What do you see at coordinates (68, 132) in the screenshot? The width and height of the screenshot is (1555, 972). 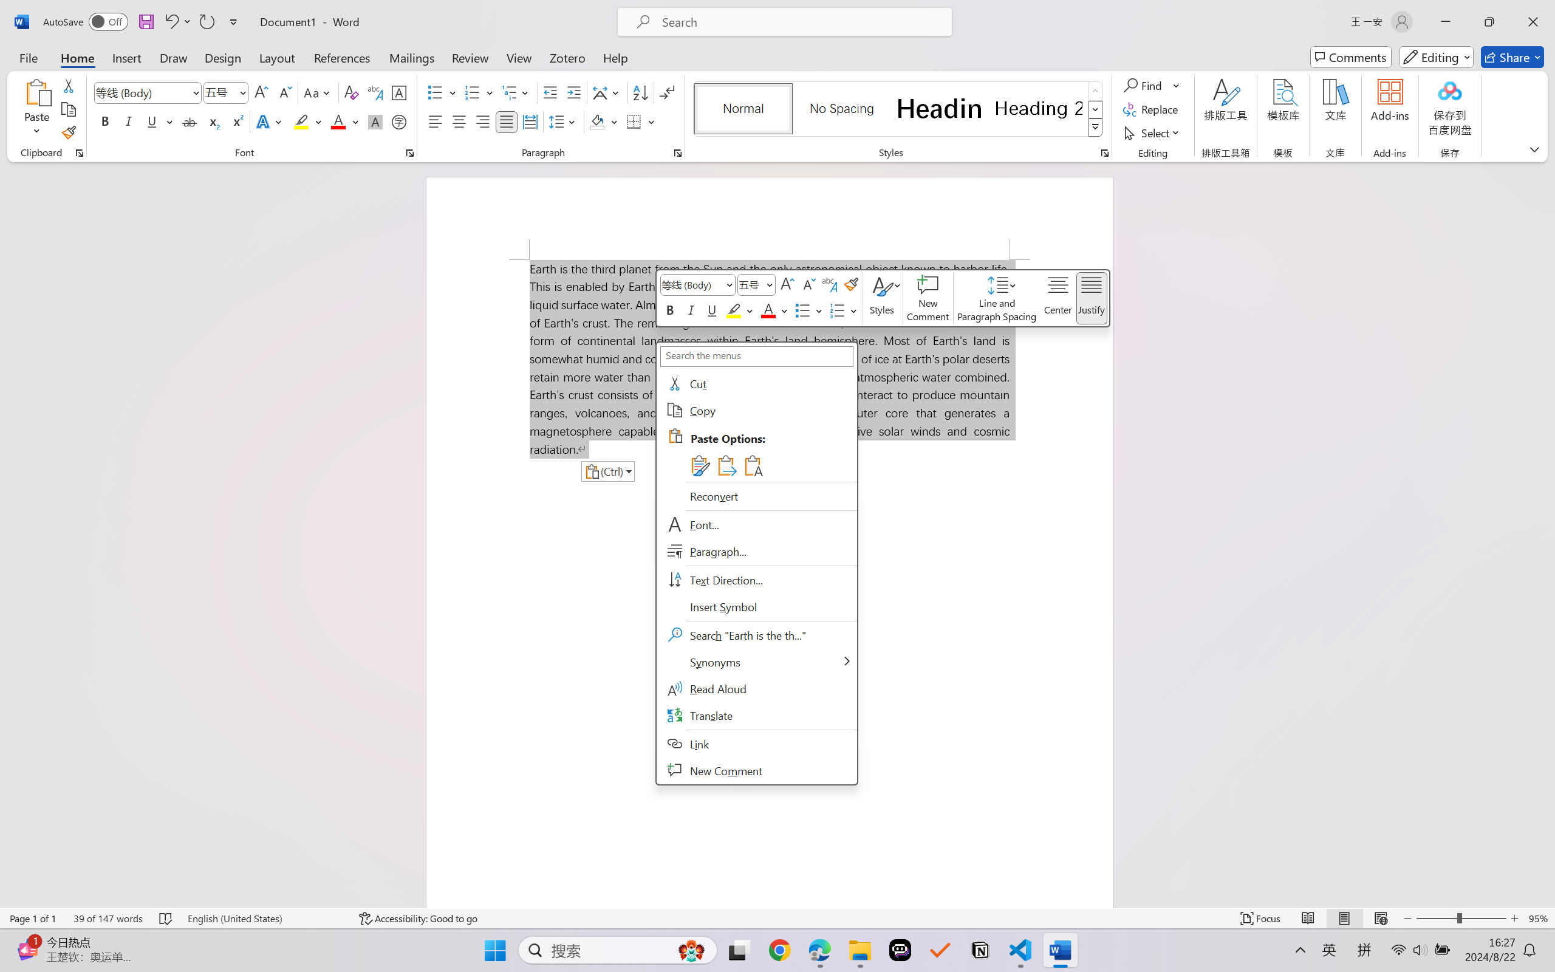 I see `Format Painter` at bounding box center [68, 132].